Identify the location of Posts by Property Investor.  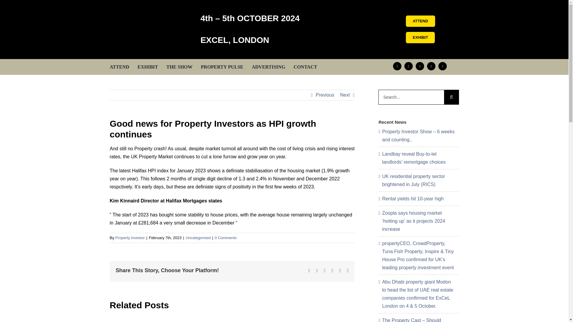
(130, 237).